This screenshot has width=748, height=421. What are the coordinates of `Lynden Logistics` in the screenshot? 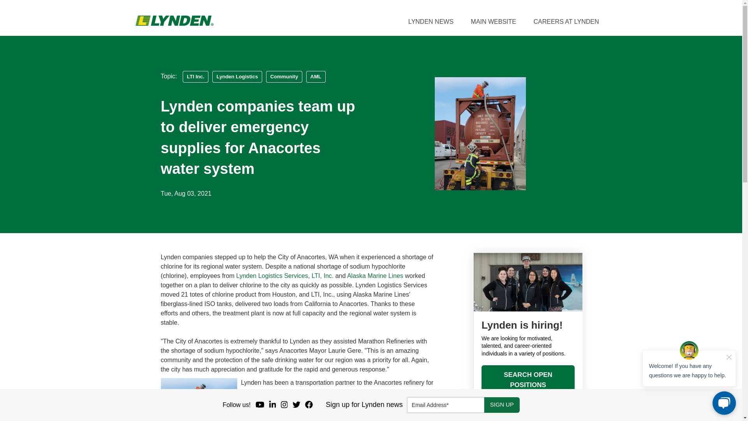 It's located at (237, 76).